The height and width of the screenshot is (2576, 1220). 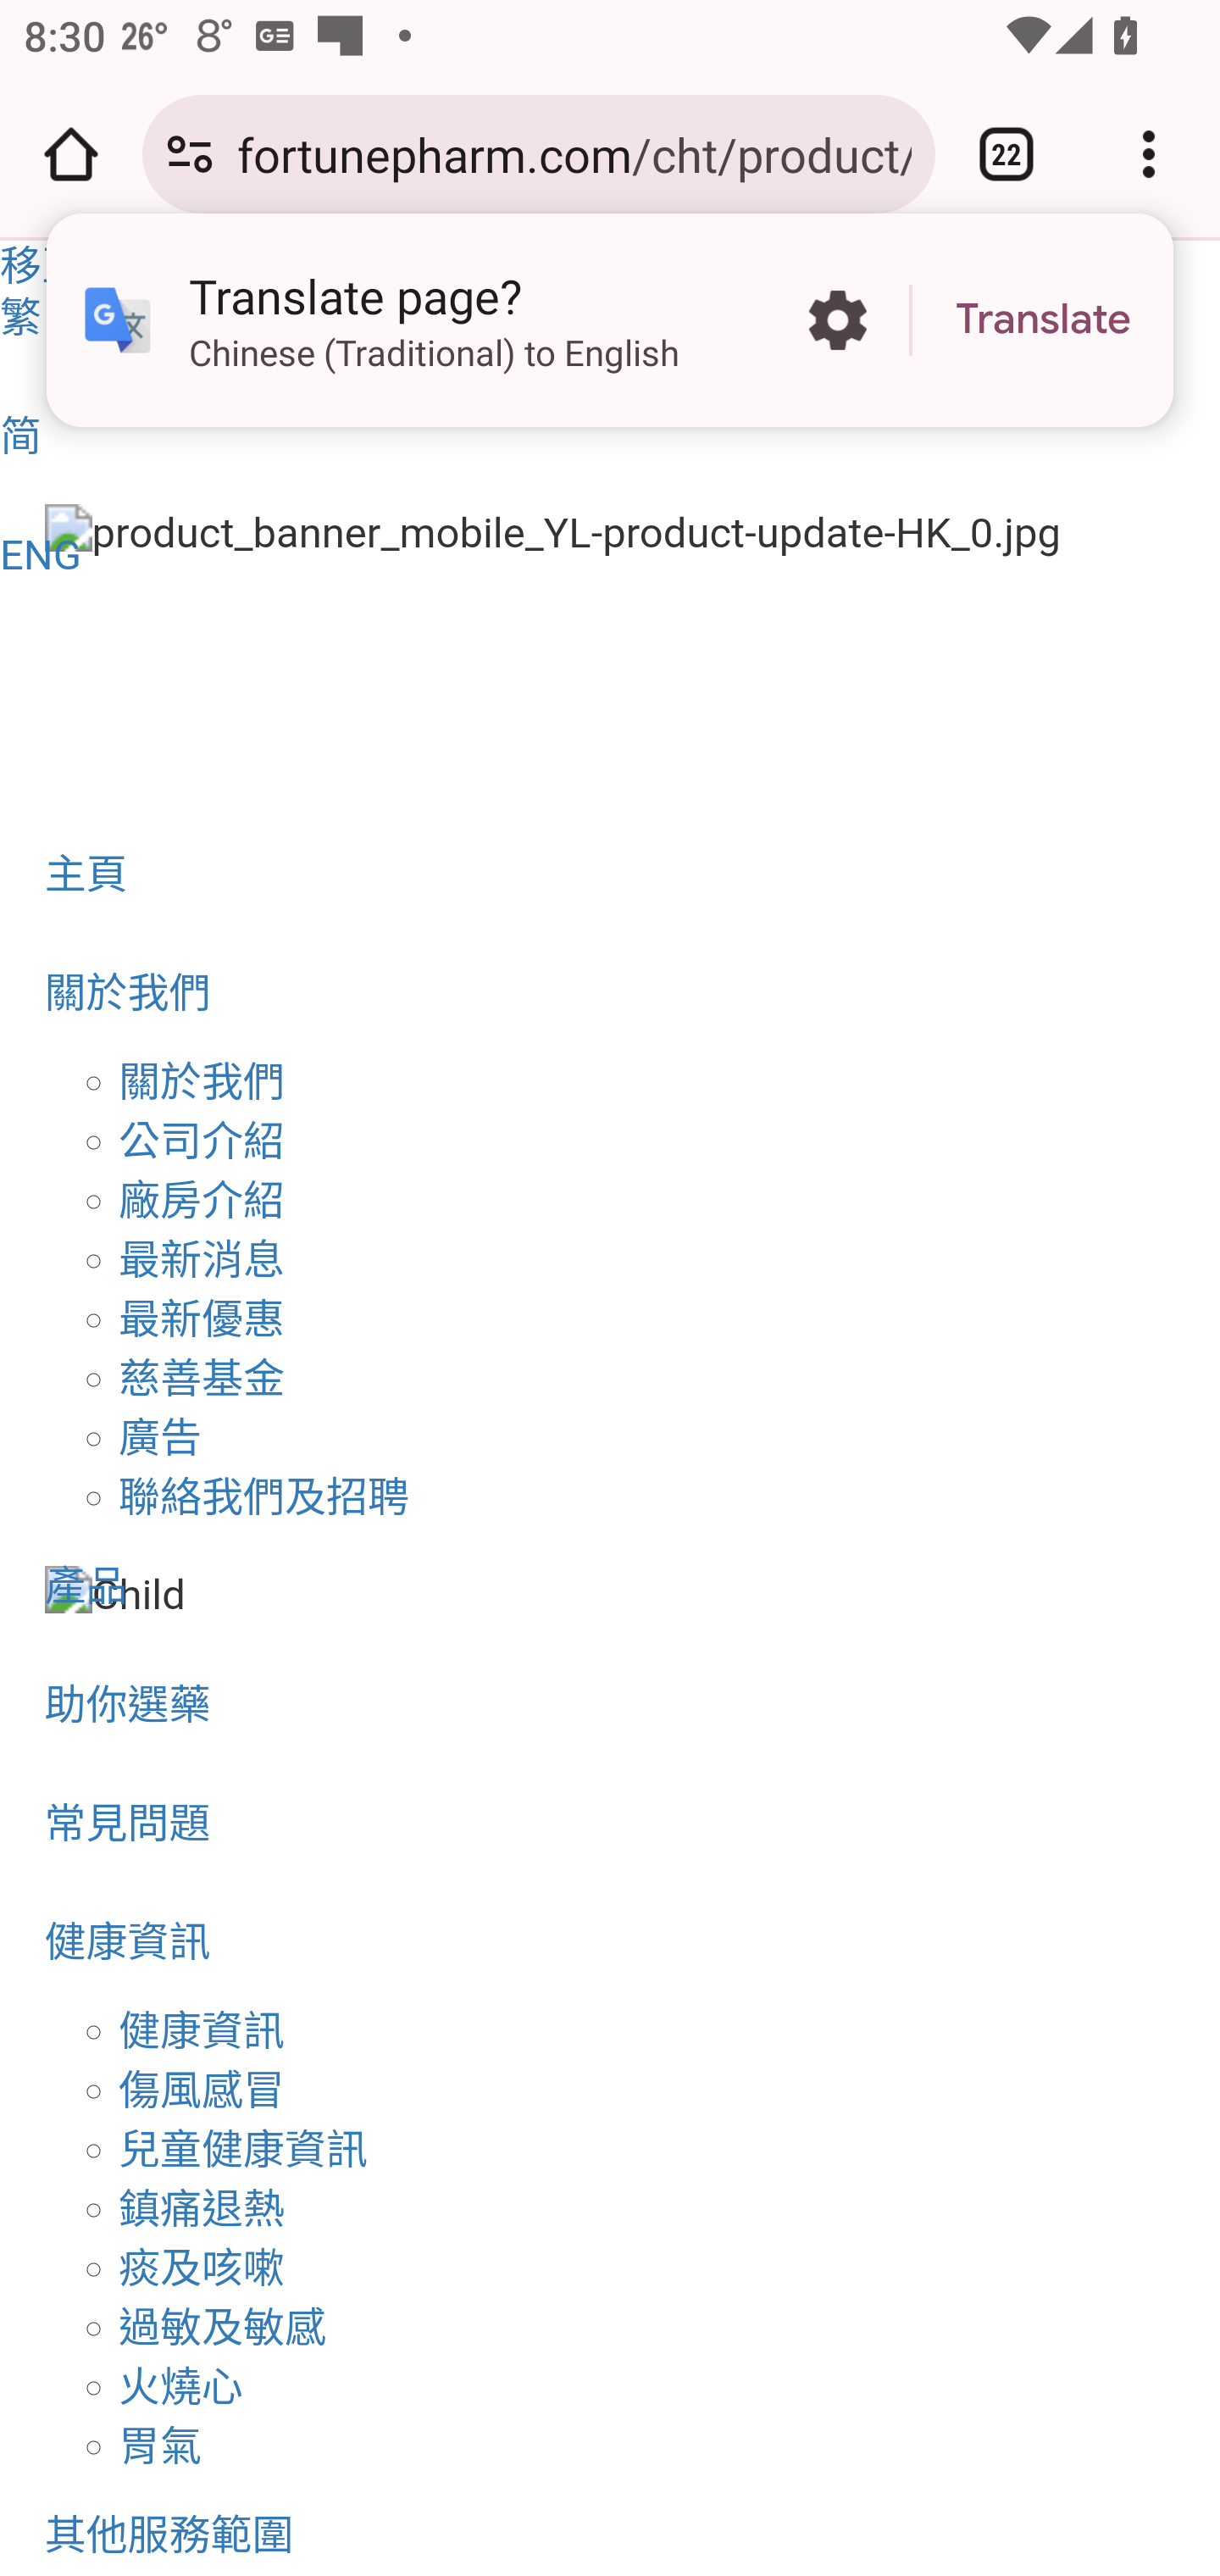 I want to click on 鎮痛退熱, so click(x=202, y=2208).